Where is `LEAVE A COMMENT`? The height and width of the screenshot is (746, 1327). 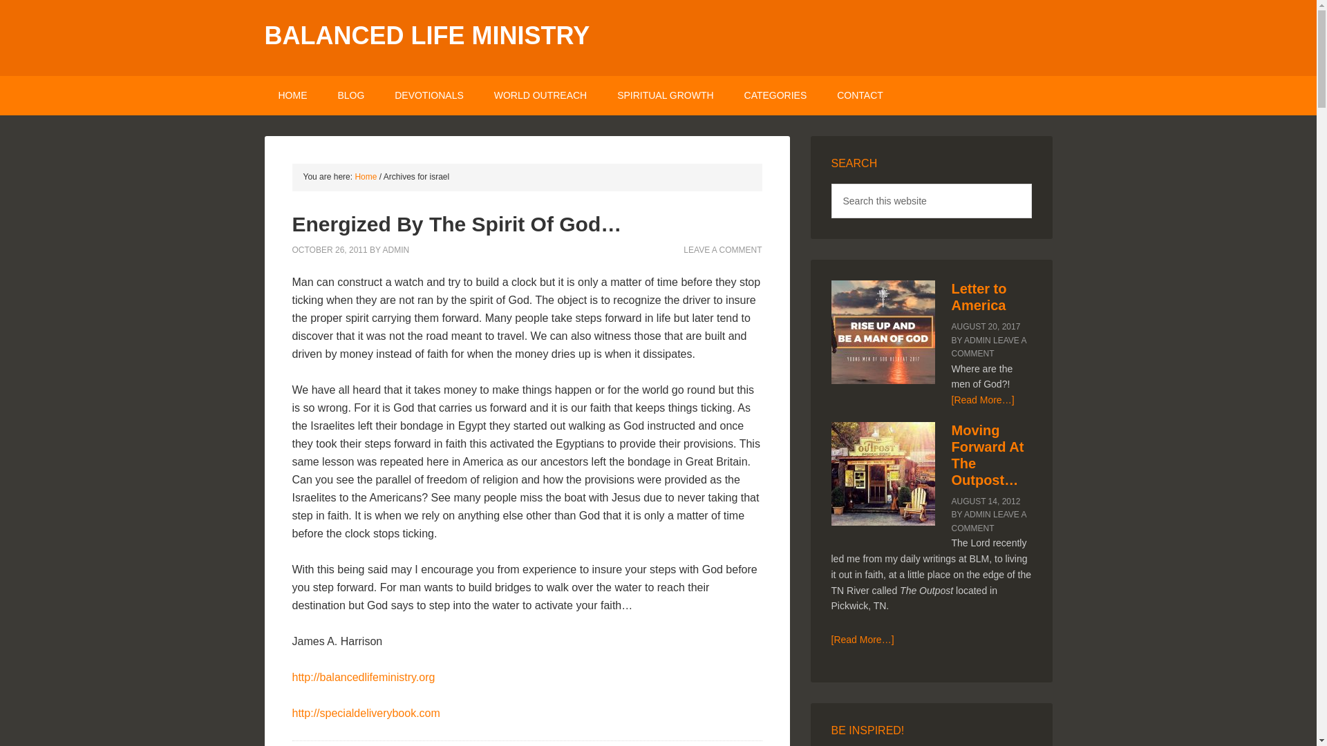 LEAVE A COMMENT is located at coordinates (722, 249).